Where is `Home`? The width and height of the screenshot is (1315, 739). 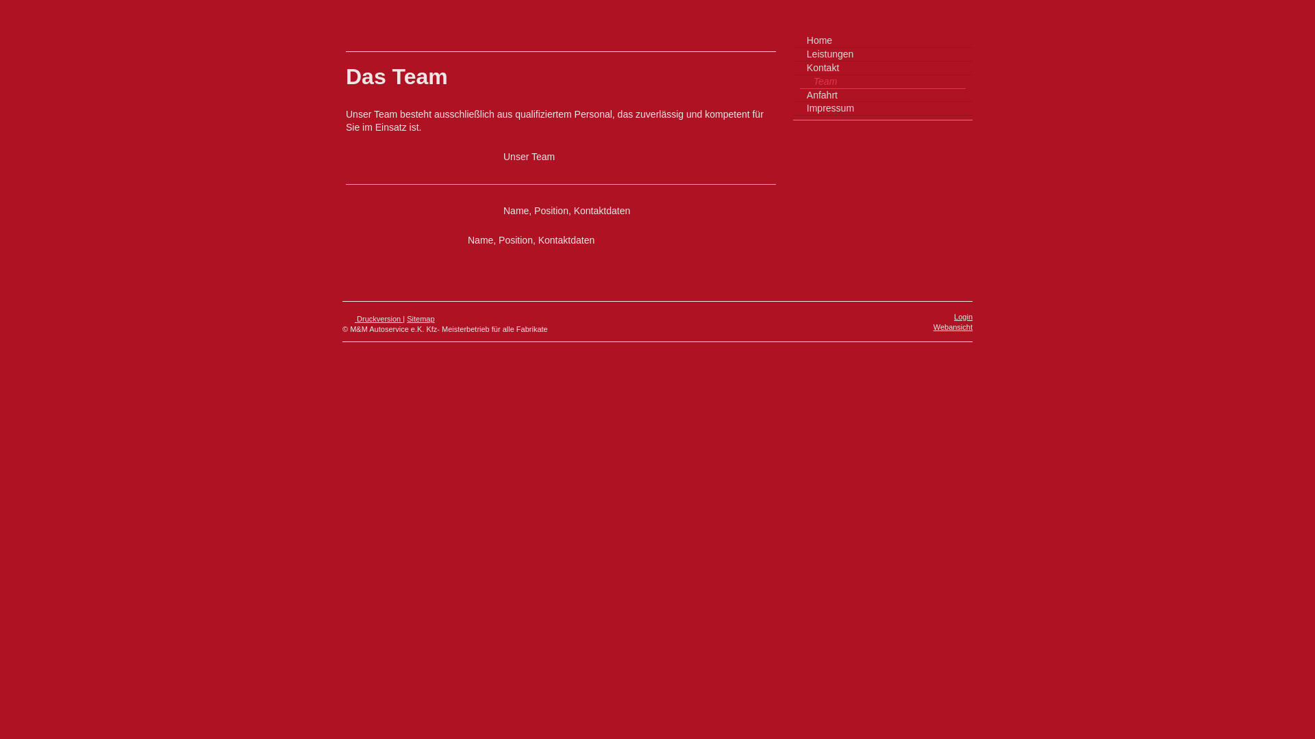 Home is located at coordinates (883, 41).